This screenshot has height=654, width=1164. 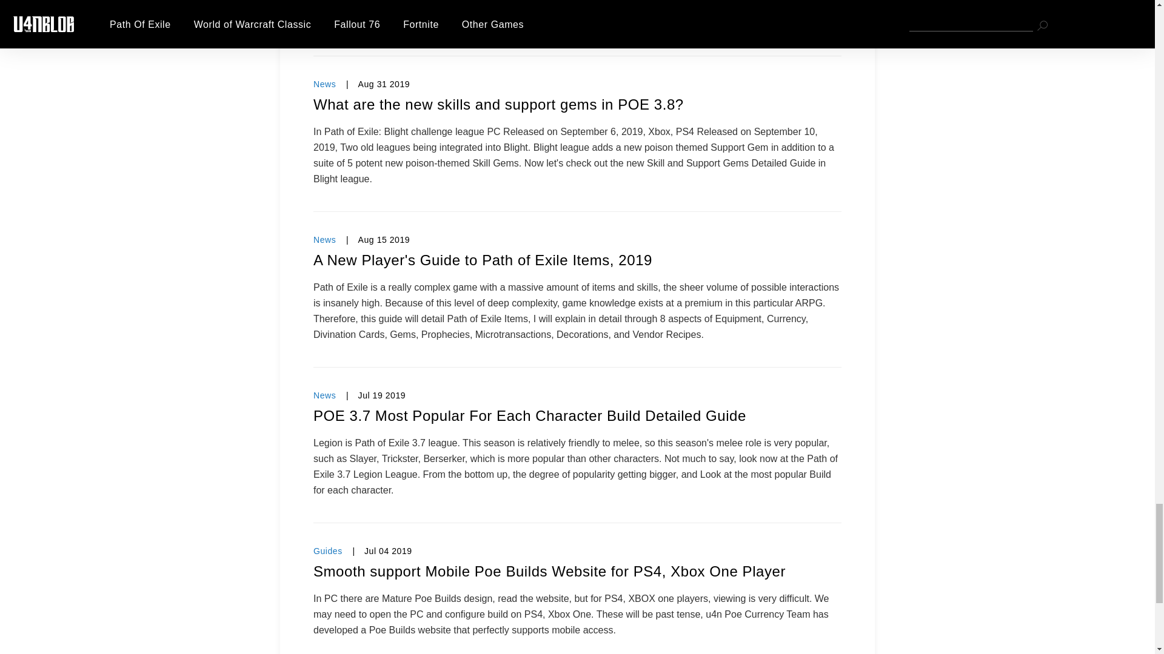 I want to click on News, so click(x=324, y=84).